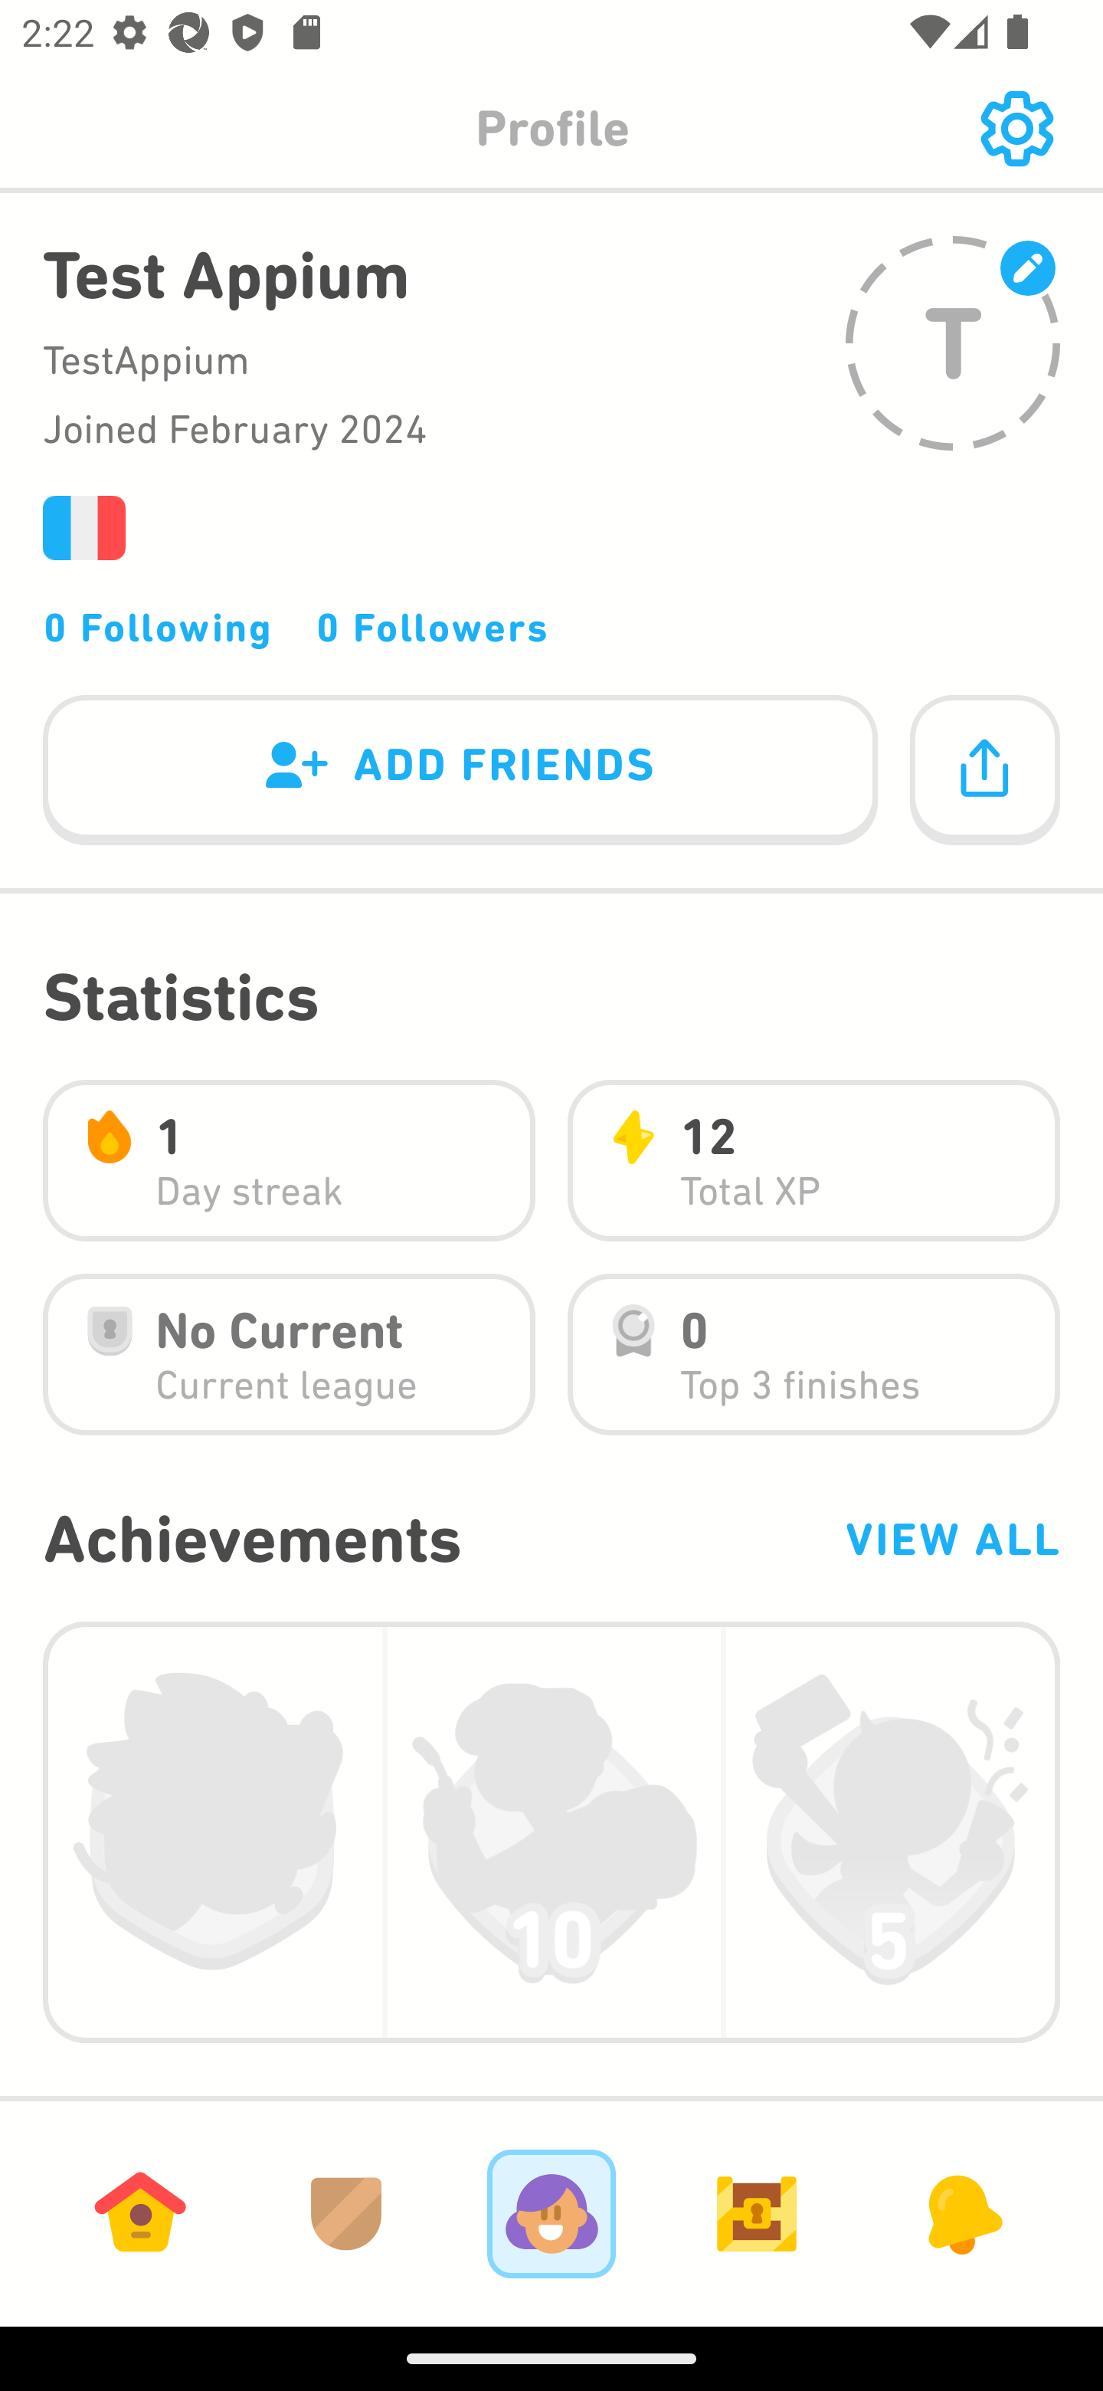 The image size is (1103, 2391). What do you see at coordinates (460, 771) in the screenshot?
I see `ADD FRIENDS` at bounding box center [460, 771].